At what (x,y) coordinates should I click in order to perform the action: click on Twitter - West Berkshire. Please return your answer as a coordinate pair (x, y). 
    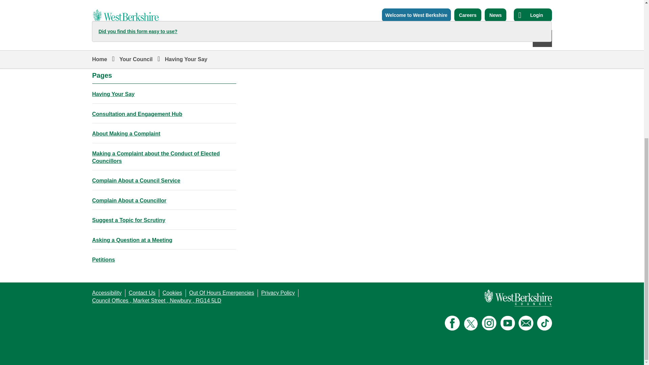
    Looking at the image, I should click on (471, 324).